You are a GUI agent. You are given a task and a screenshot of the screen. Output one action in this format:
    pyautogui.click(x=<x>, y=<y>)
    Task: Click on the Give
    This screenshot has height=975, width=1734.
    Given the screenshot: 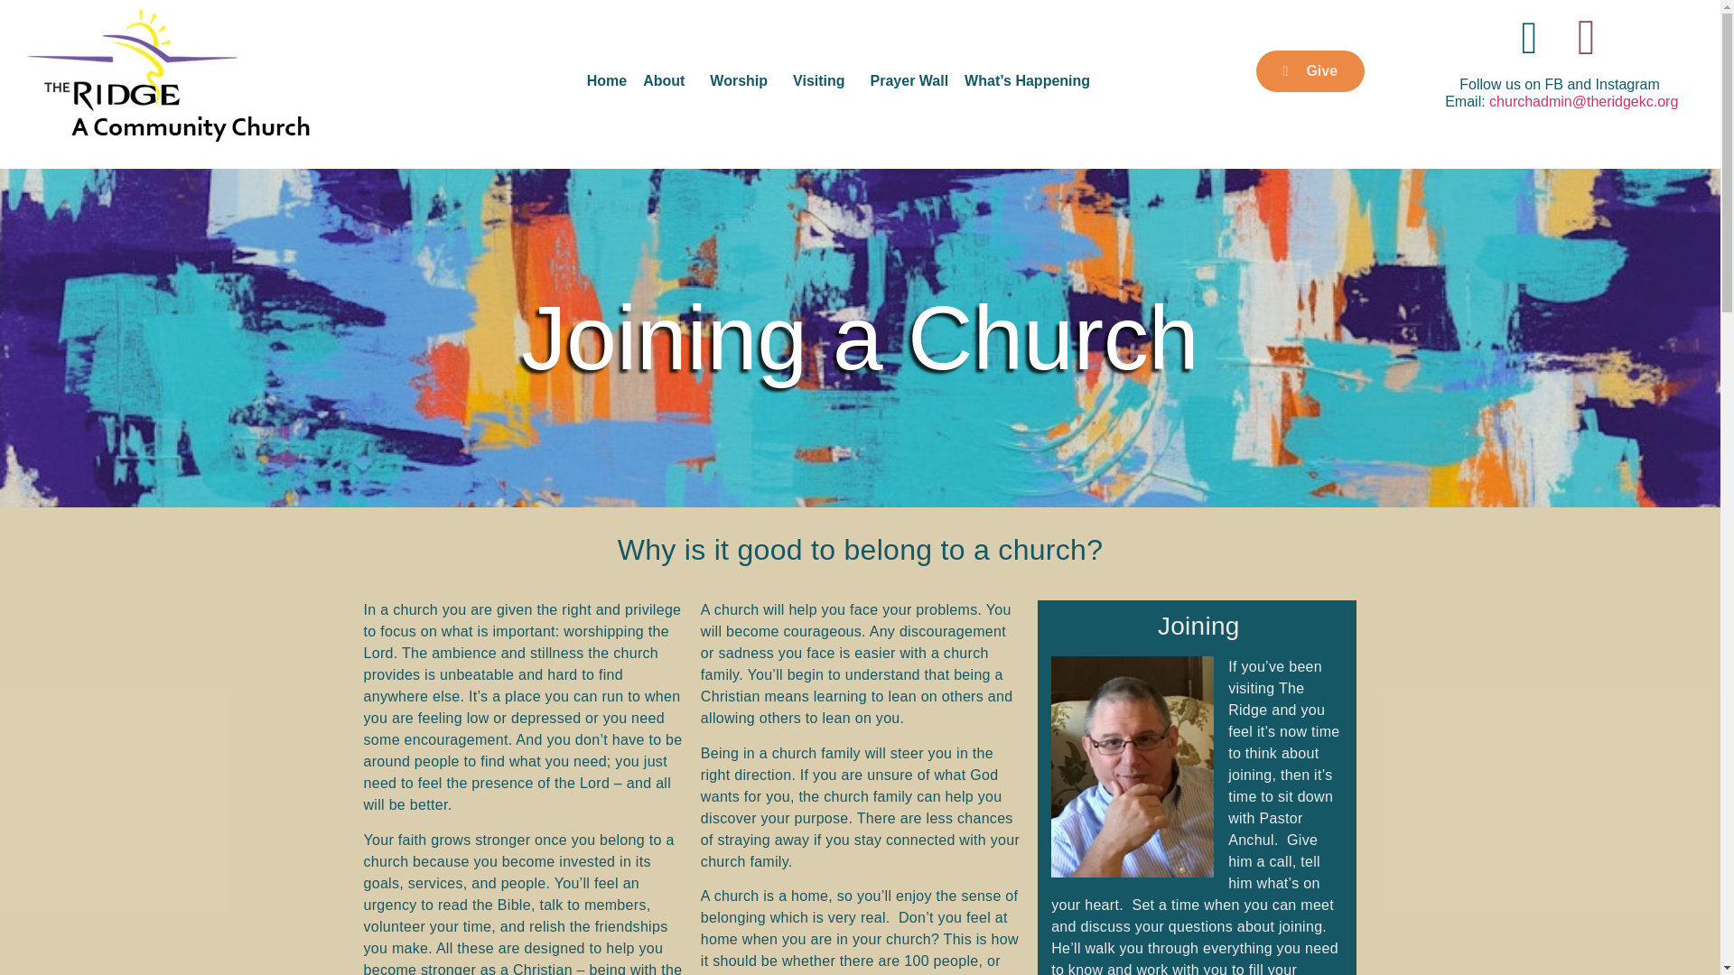 What is the action you would take?
    pyautogui.click(x=1310, y=70)
    